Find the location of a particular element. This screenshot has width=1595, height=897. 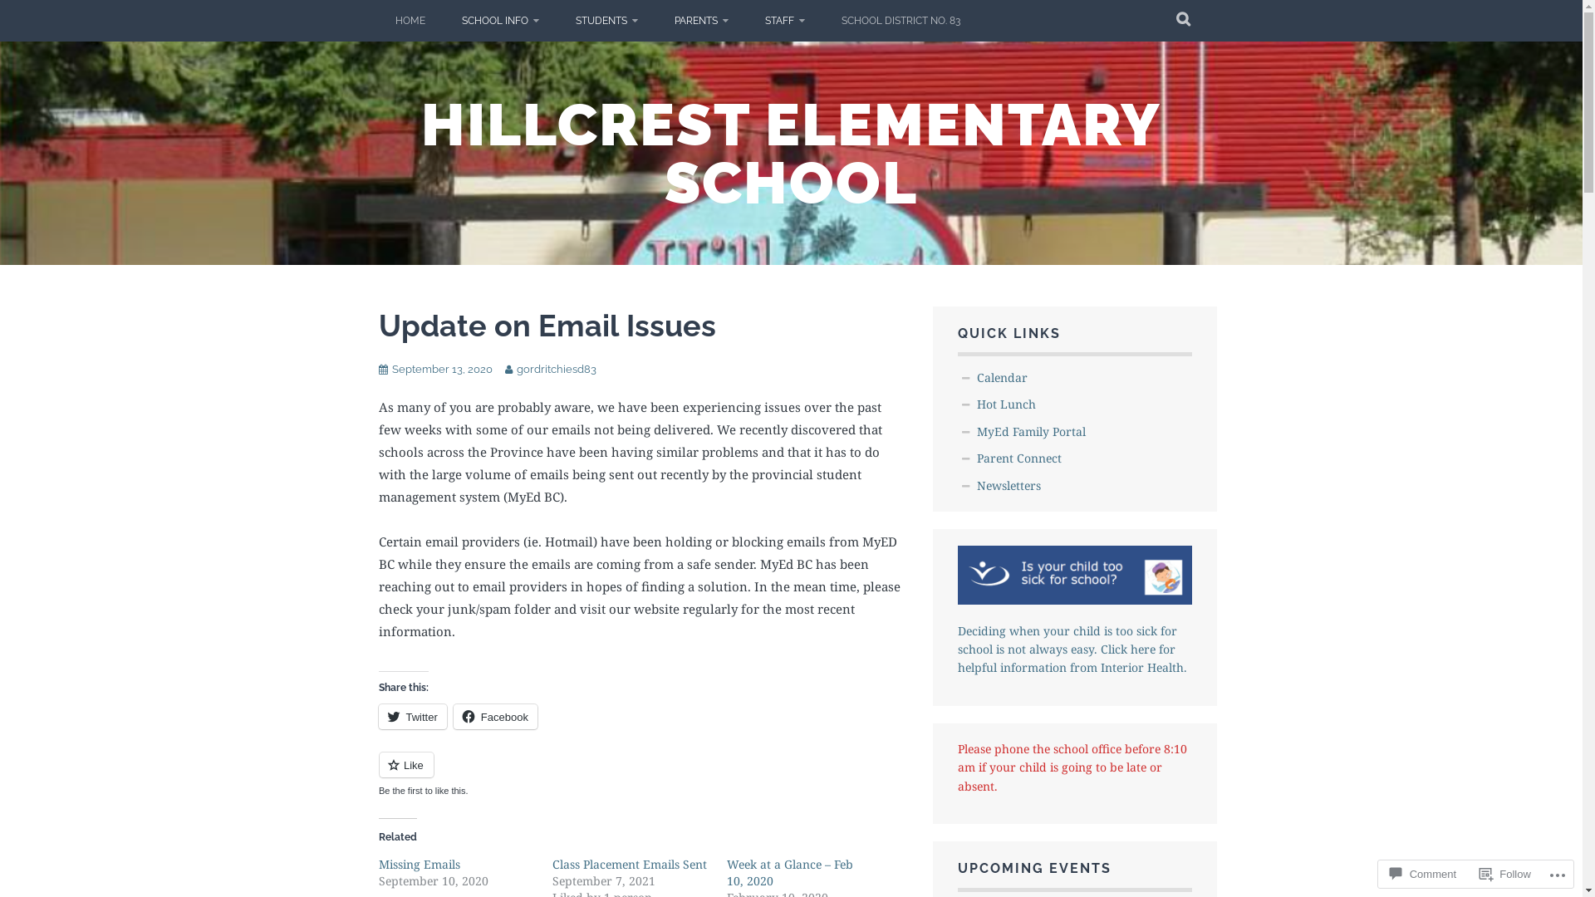

Like or Reblog is located at coordinates (643, 774).